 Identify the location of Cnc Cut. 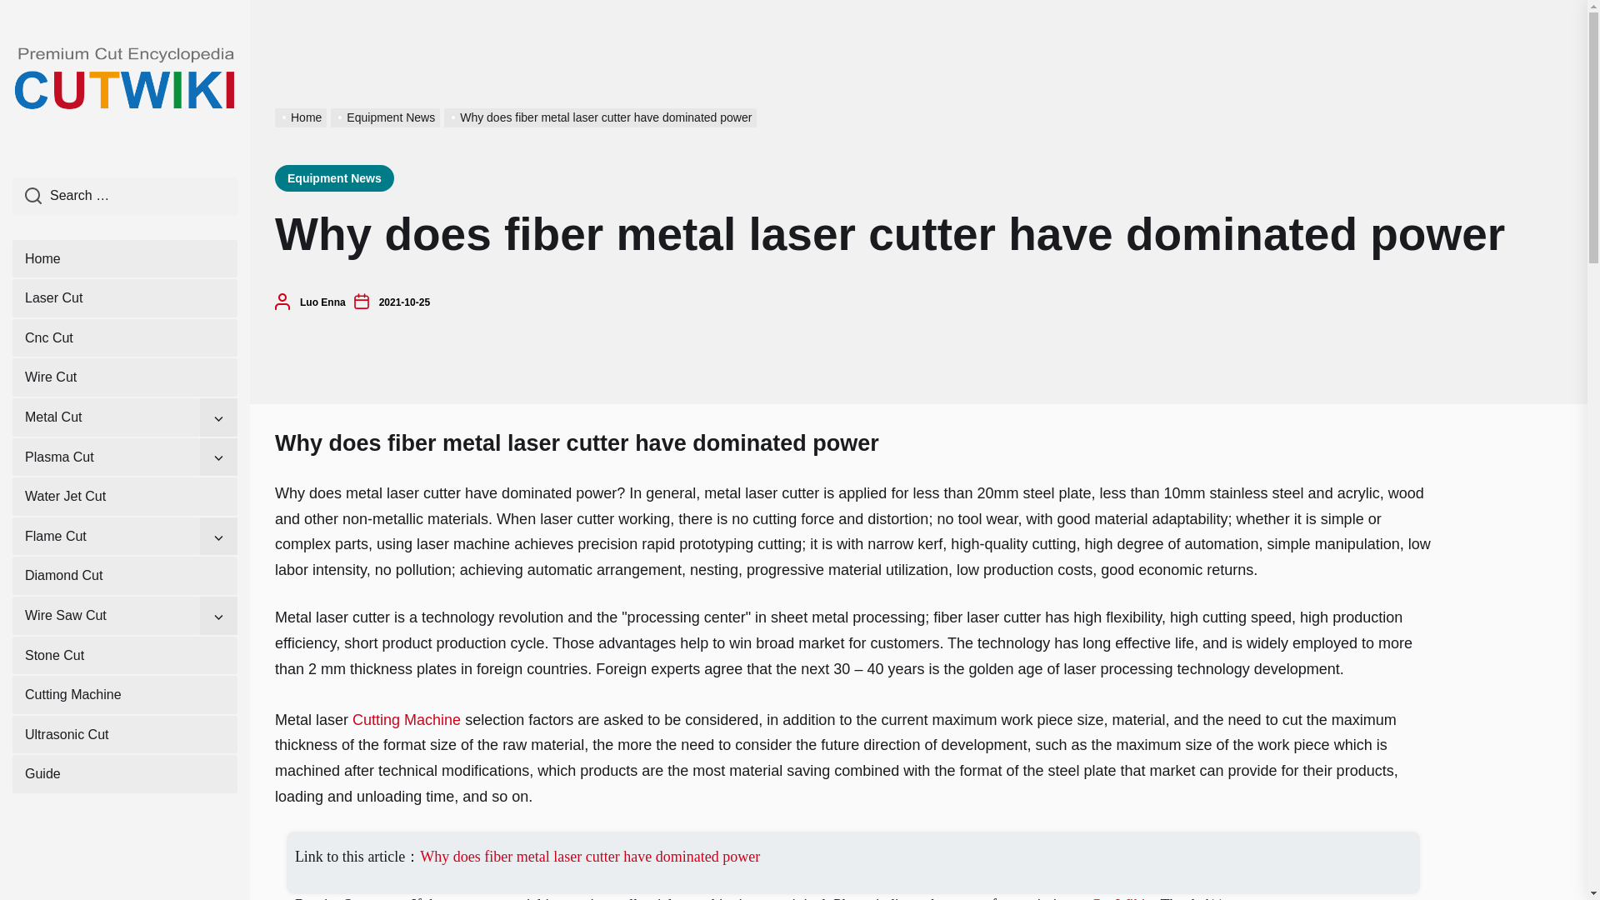
(125, 338).